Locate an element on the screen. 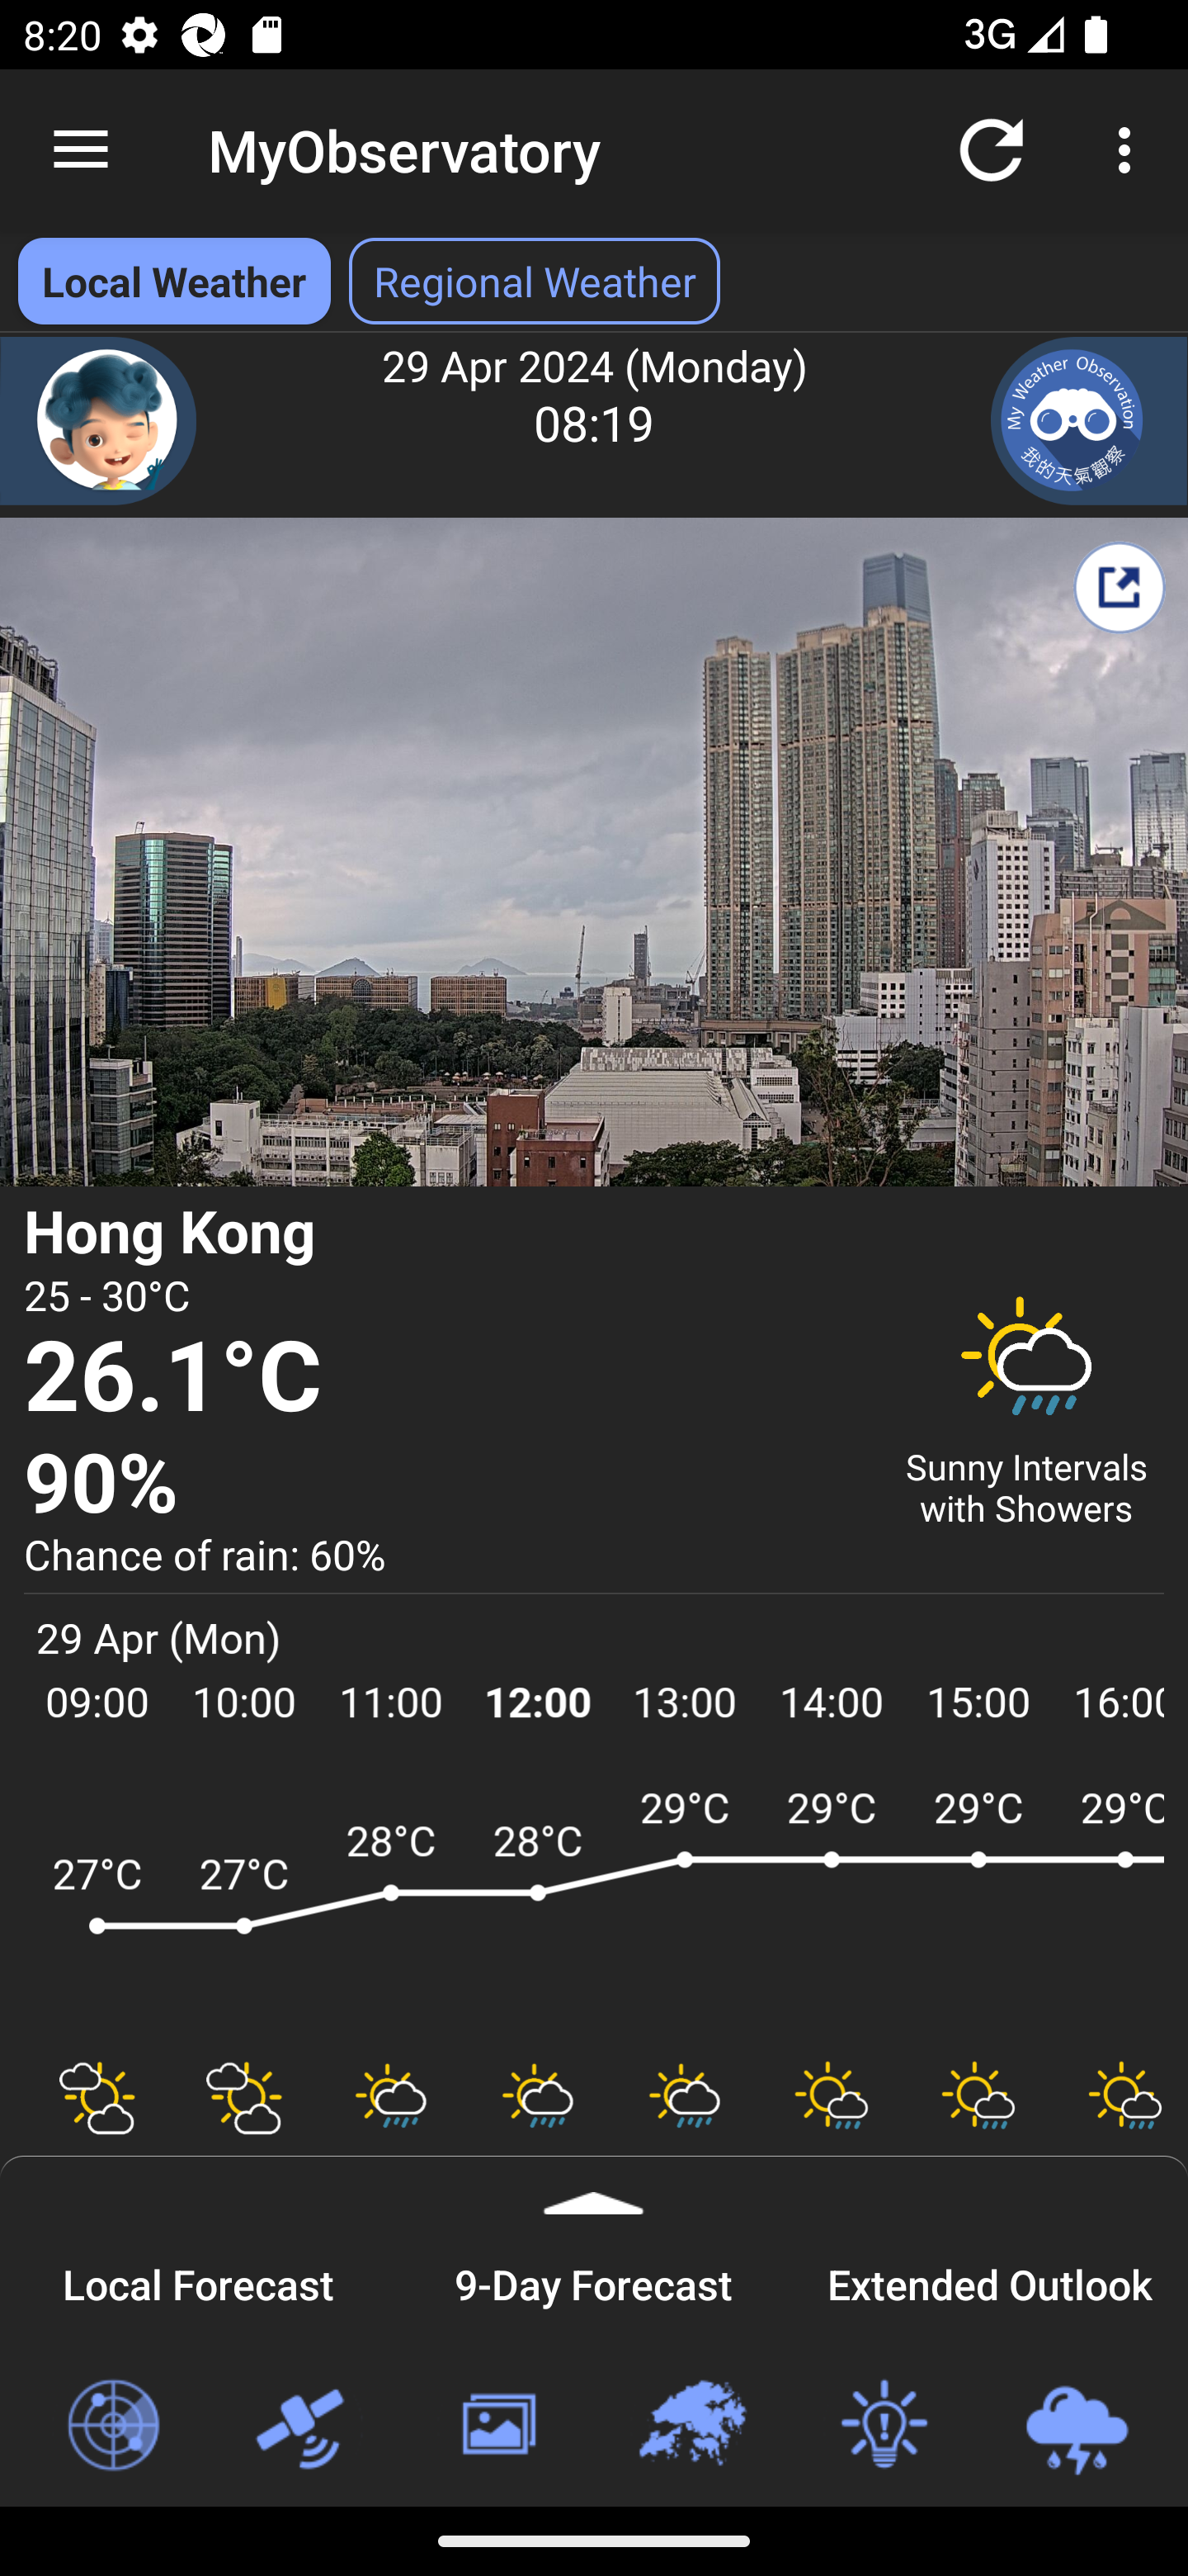 The width and height of the screenshot is (1188, 2576). Local Forecast is located at coordinates (198, 2280).